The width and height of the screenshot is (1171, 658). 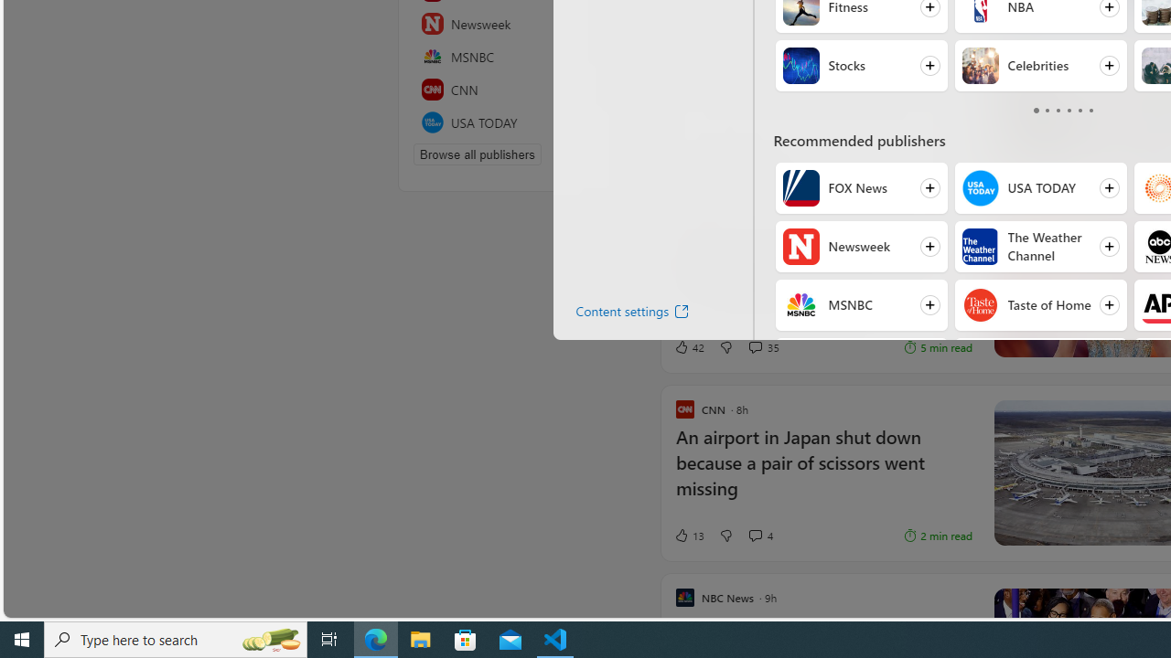 I want to click on View comments 35 Comment, so click(x=763, y=346).